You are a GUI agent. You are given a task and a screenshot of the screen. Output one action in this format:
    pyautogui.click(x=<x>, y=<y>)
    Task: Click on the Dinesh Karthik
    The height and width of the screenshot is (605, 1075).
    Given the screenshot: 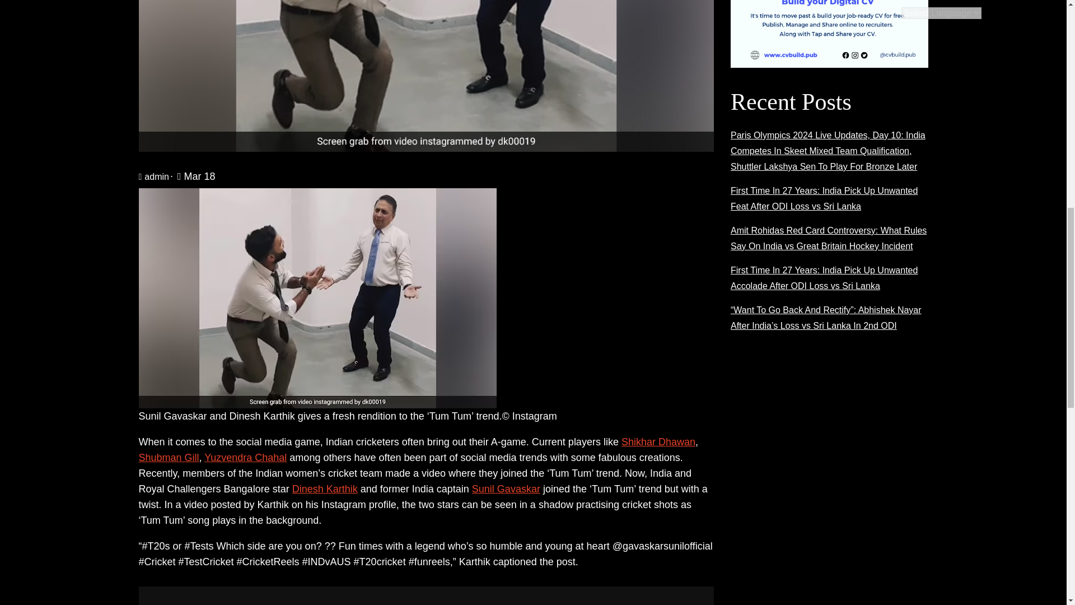 What is the action you would take?
    pyautogui.click(x=325, y=488)
    